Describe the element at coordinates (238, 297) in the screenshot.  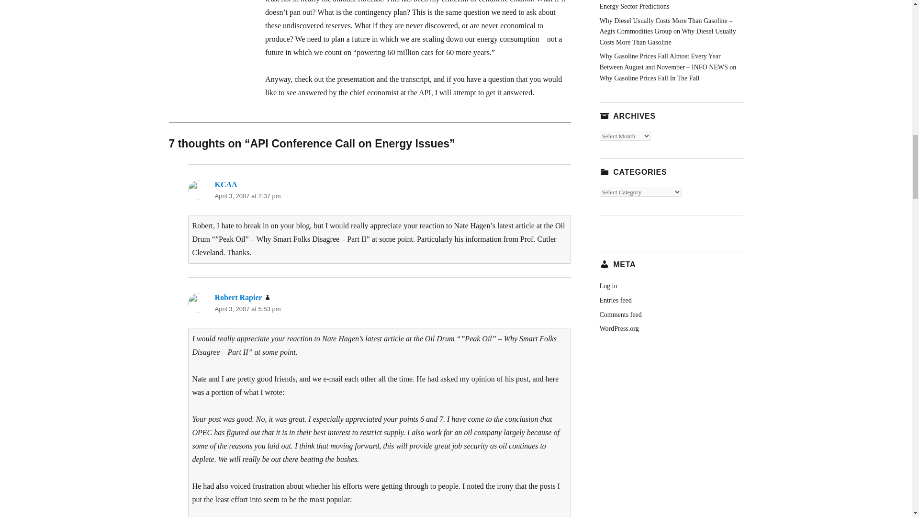
I see `Robert Rapier` at that location.